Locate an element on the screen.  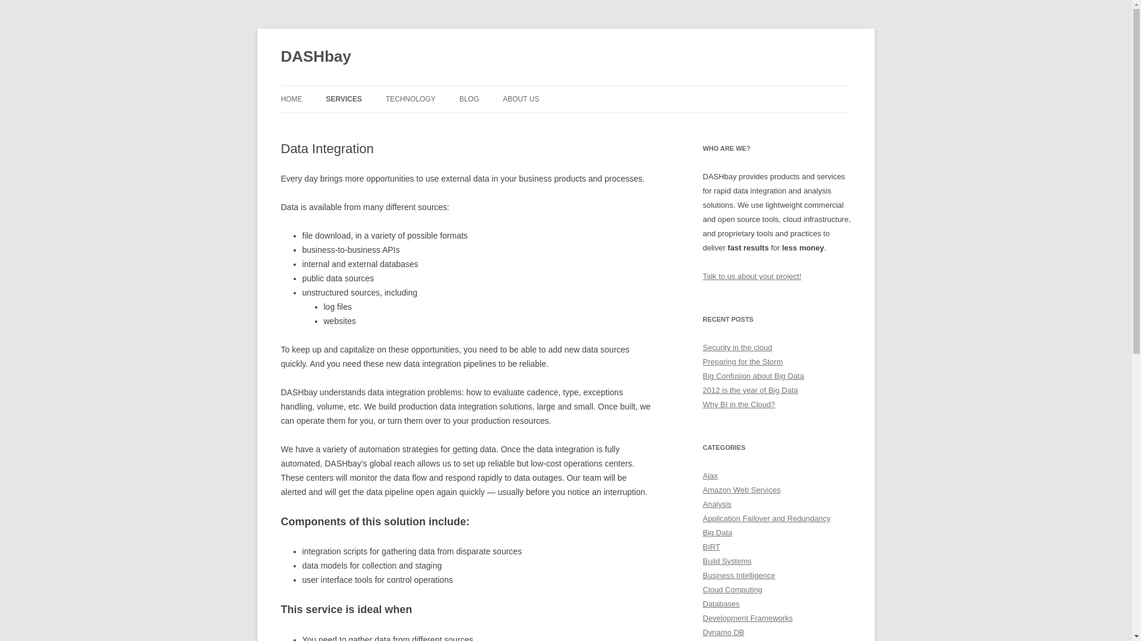
Dynamo DB is located at coordinates (723, 633).